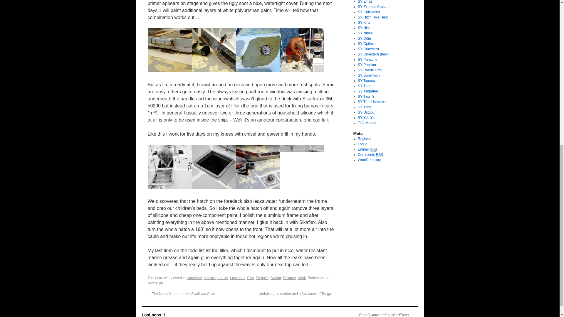 The image size is (564, 317). Describe the element at coordinates (289, 278) in the screenshot. I see `View all posts in Suvarov` at that location.